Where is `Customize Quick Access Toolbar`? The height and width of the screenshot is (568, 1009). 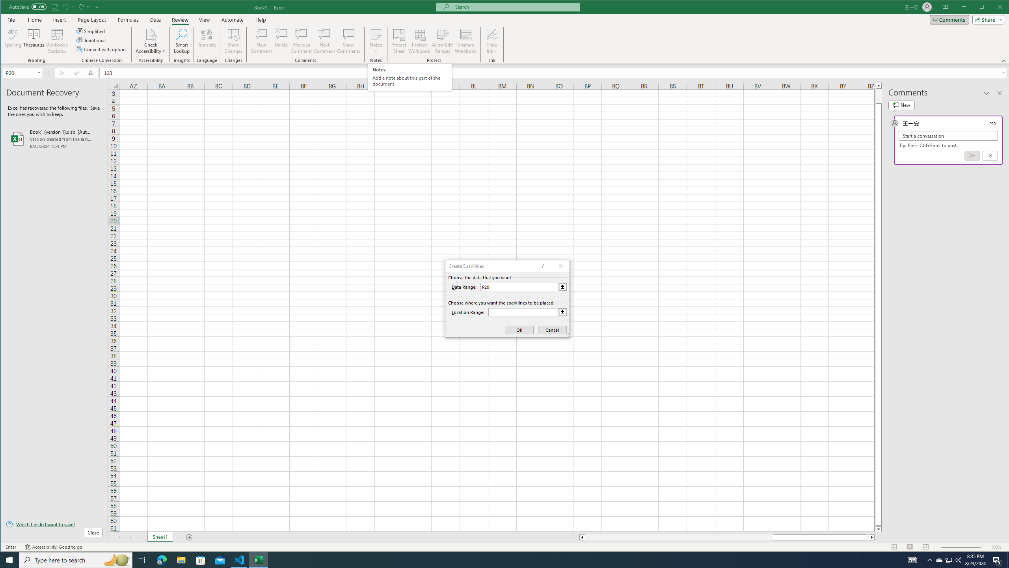
Customize Quick Access Toolbar is located at coordinates (97, 7).